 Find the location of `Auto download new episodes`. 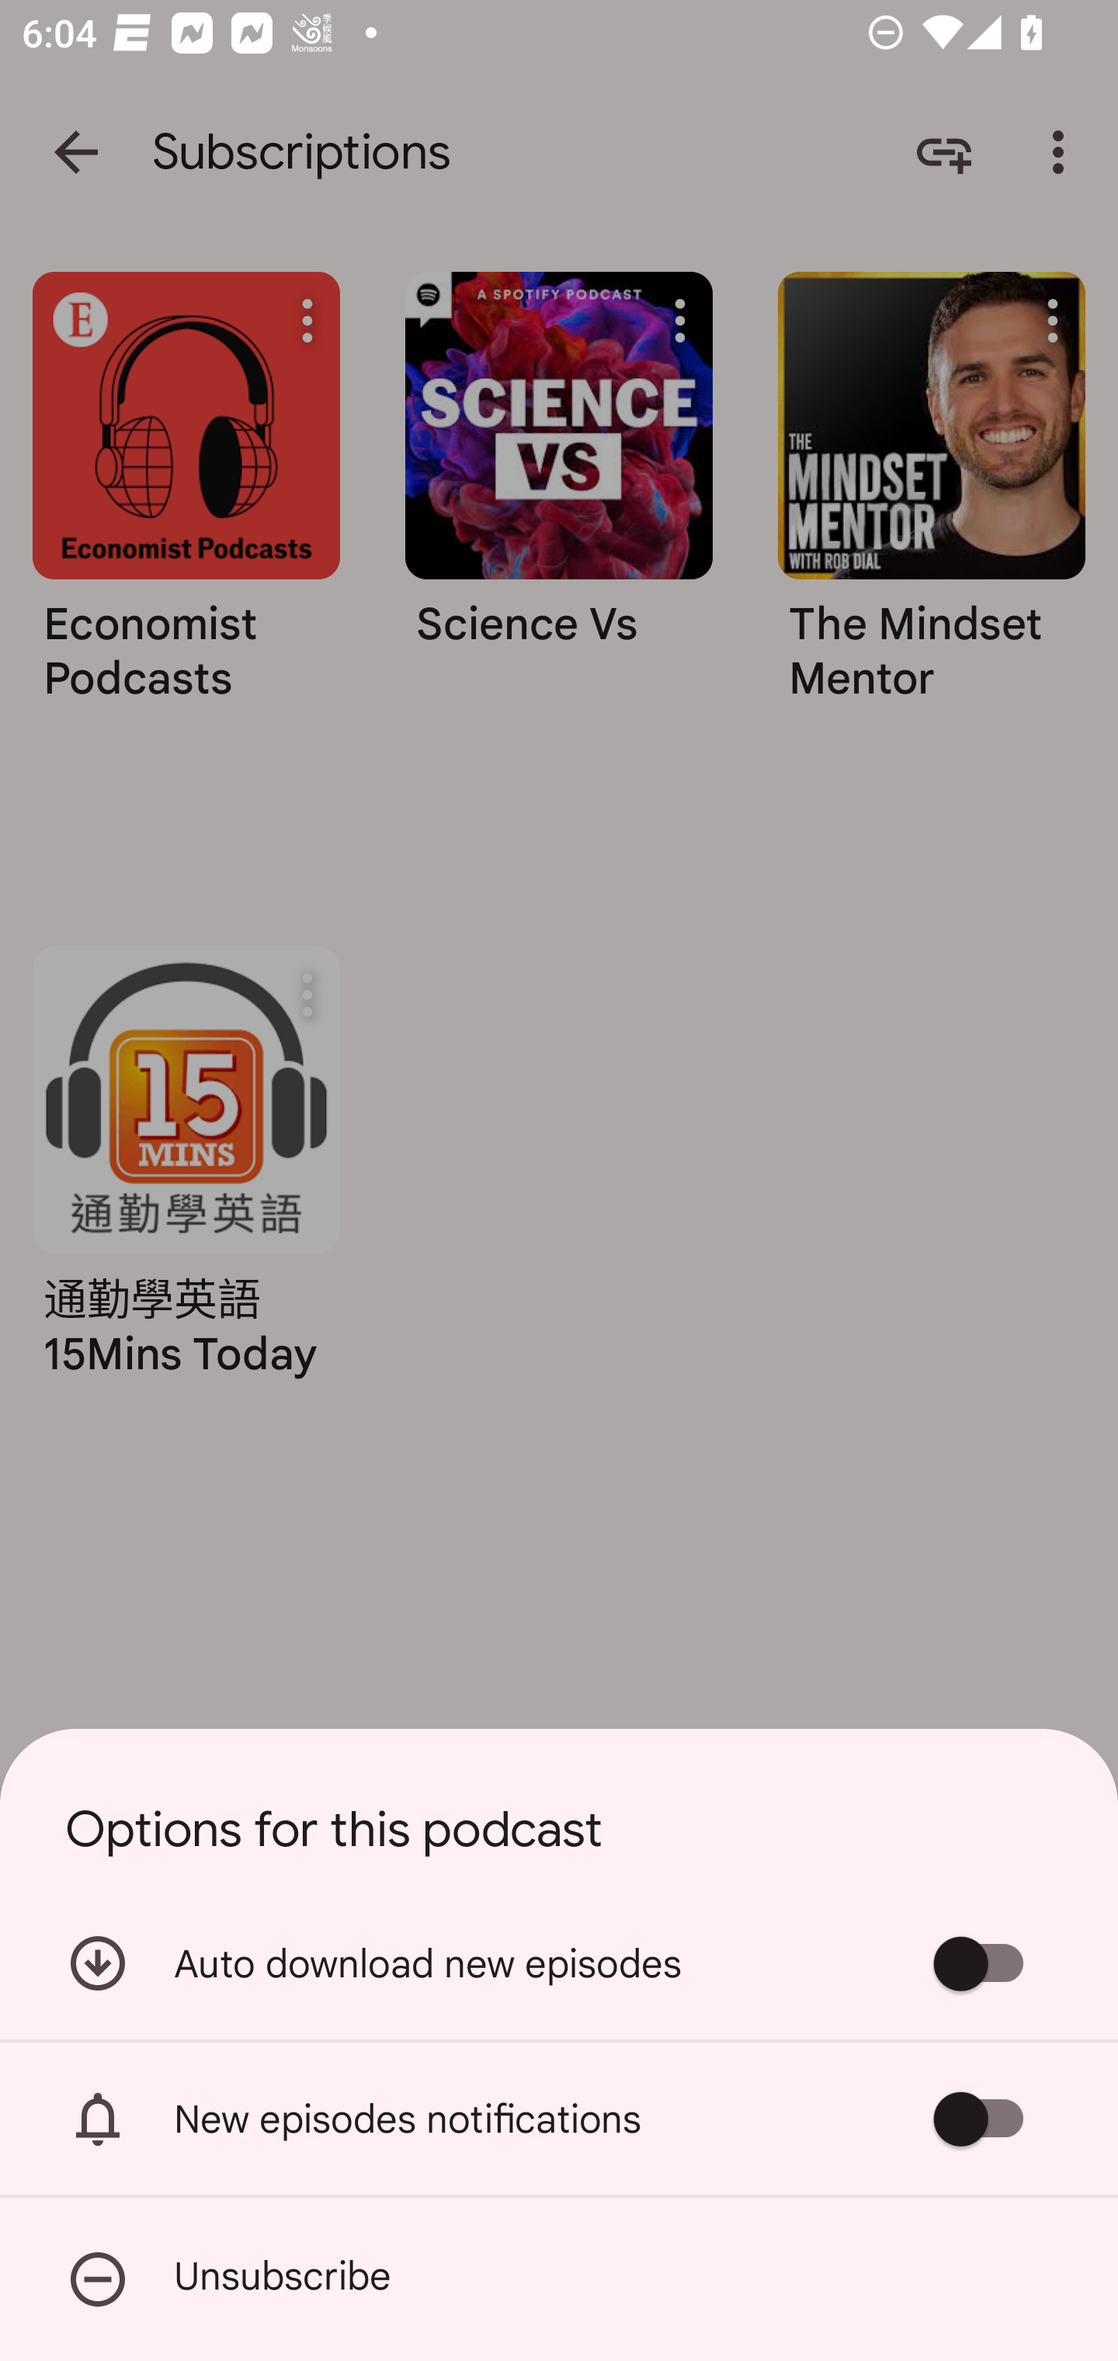

Auto download new episodes is located at coordinates (559, 1963).